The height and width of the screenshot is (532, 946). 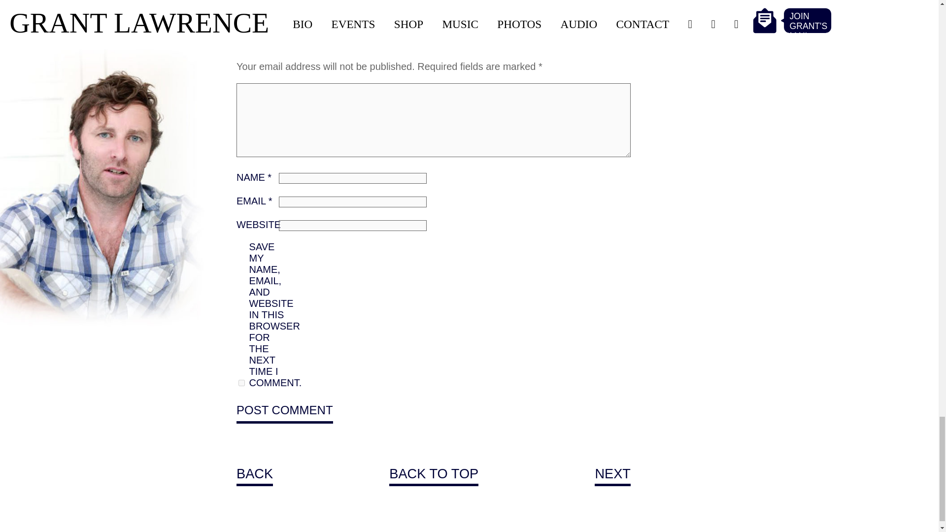 What do you see at coordinates (285, 411) in the screenshot?
I see `Post Comment` at bounding box center [285, 411].